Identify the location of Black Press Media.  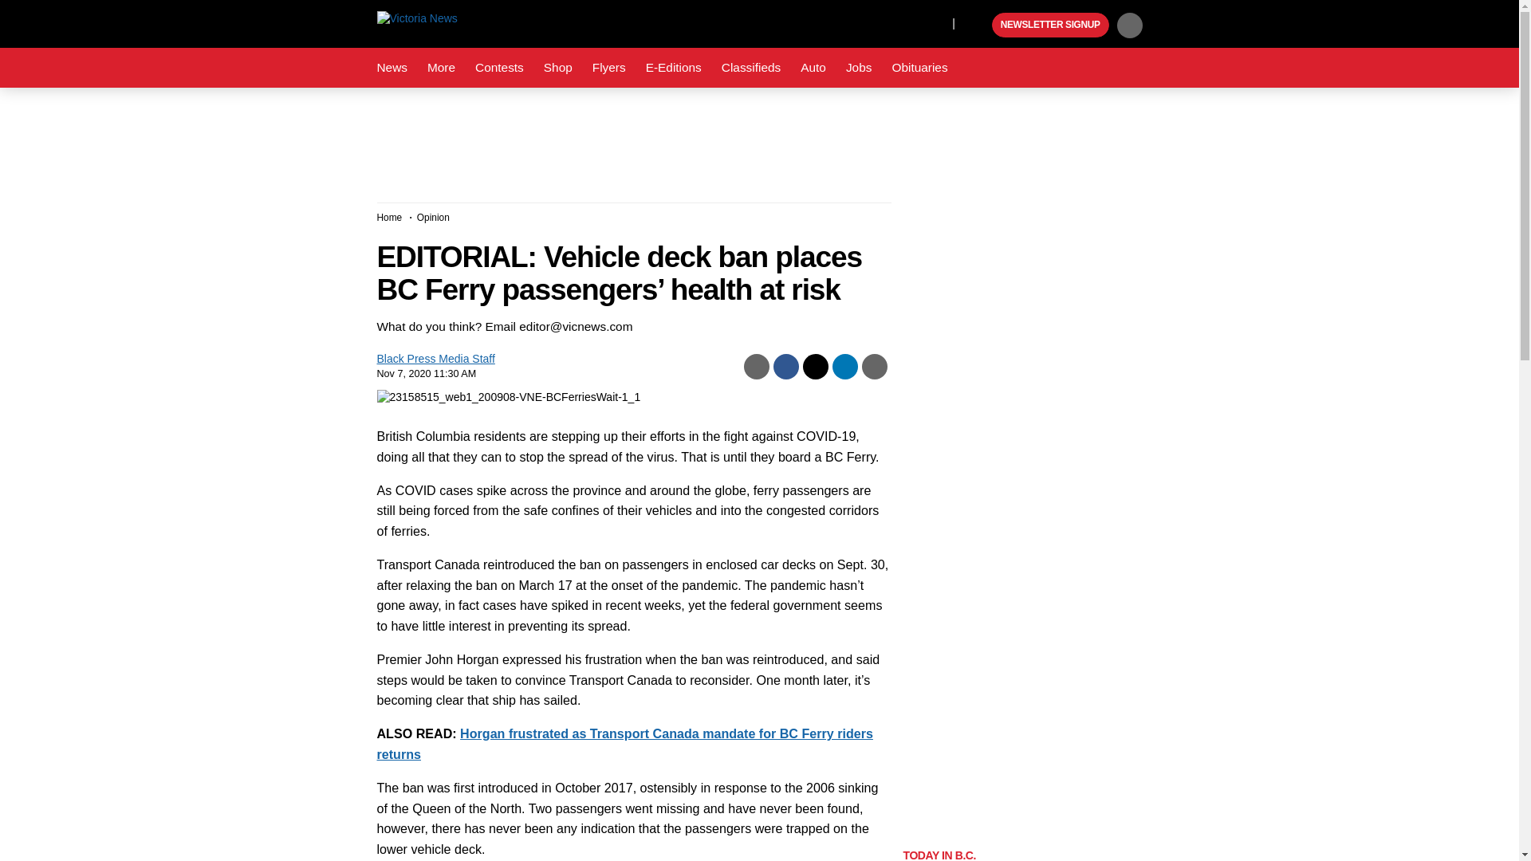
(978, 26).